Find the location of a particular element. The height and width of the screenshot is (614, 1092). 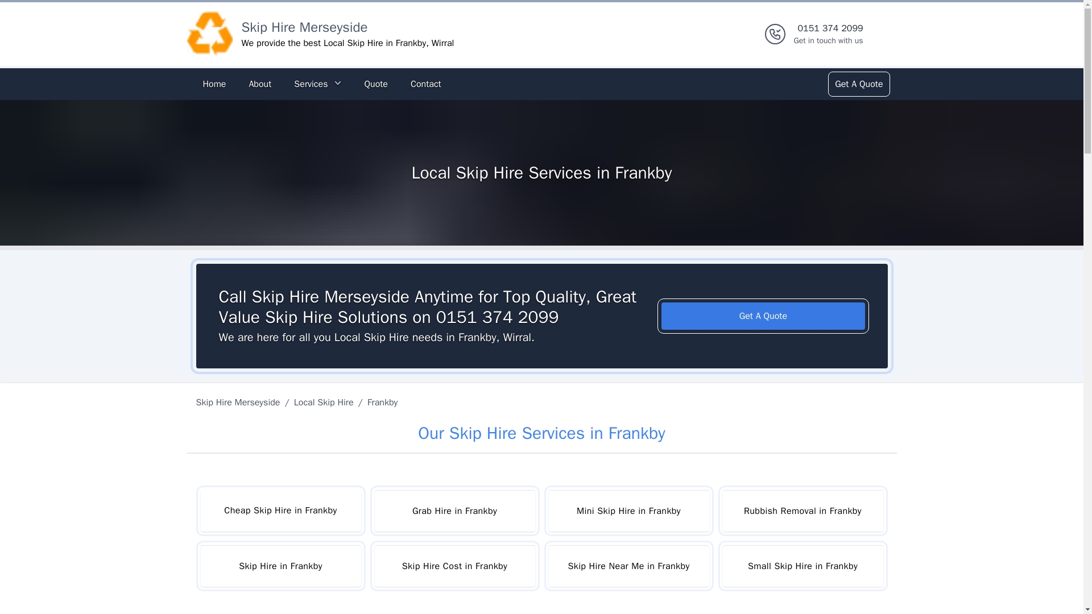

Skip Hire Cost in Frankby is located at coordinates (454, 566).